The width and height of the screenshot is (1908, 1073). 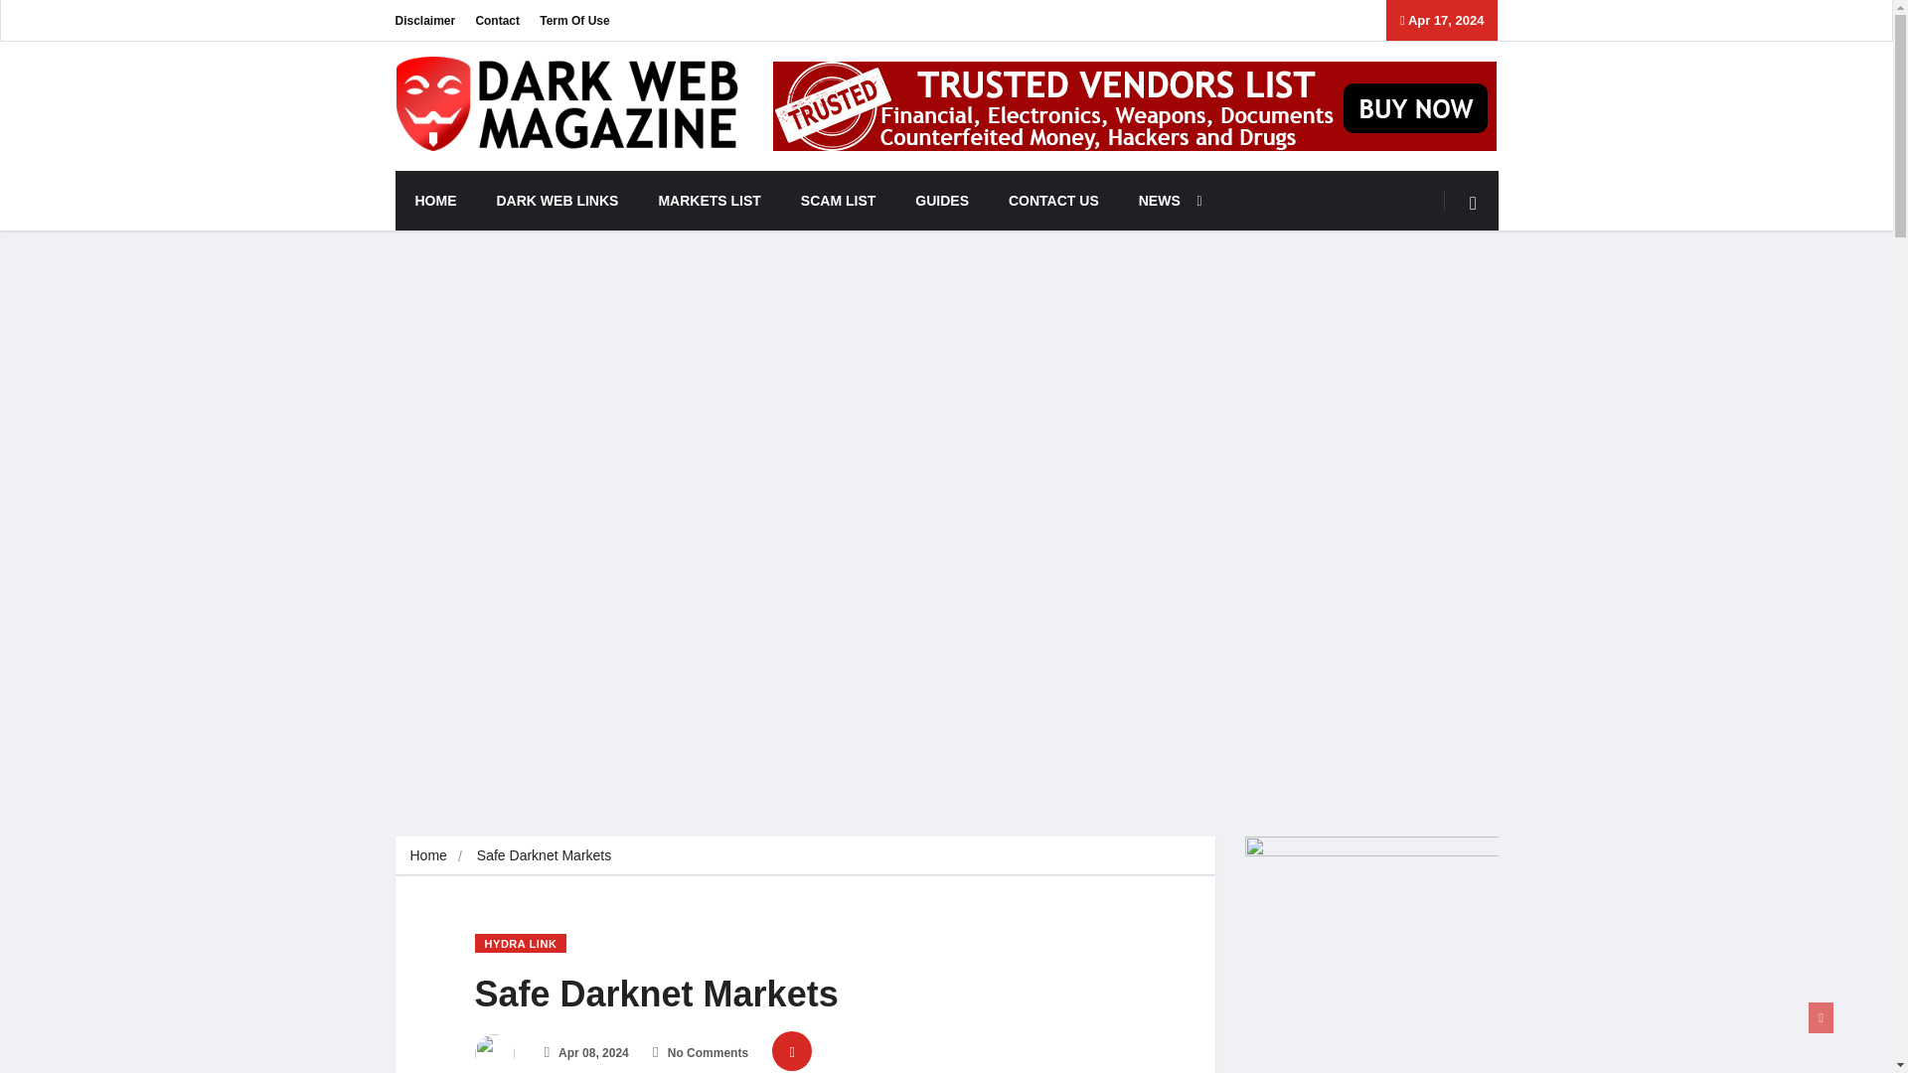 What do you see at coordinates (941, 201) in the screenshot?
I see `GUIDES` at bounding box center [941, 201].